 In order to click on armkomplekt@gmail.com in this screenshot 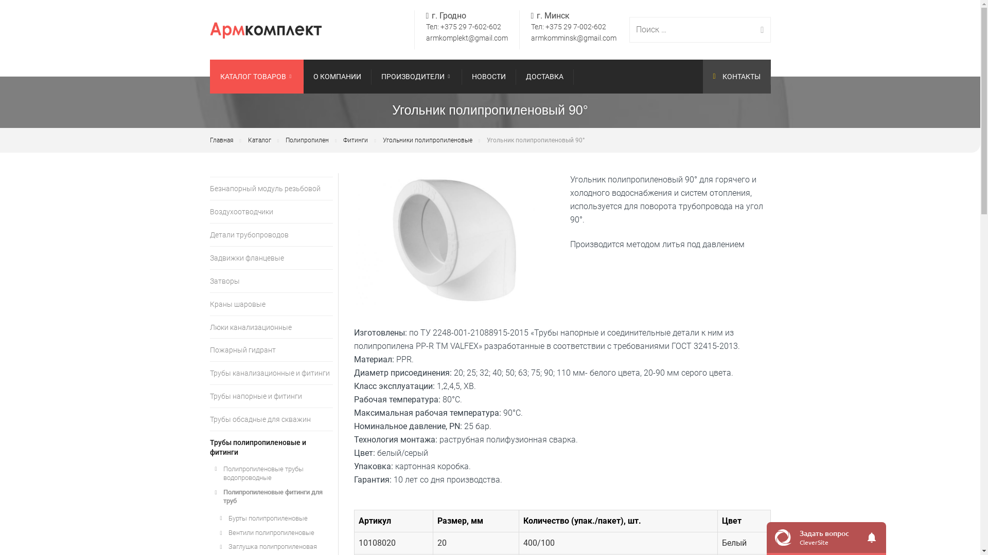, I will do `click(467, 38)`.